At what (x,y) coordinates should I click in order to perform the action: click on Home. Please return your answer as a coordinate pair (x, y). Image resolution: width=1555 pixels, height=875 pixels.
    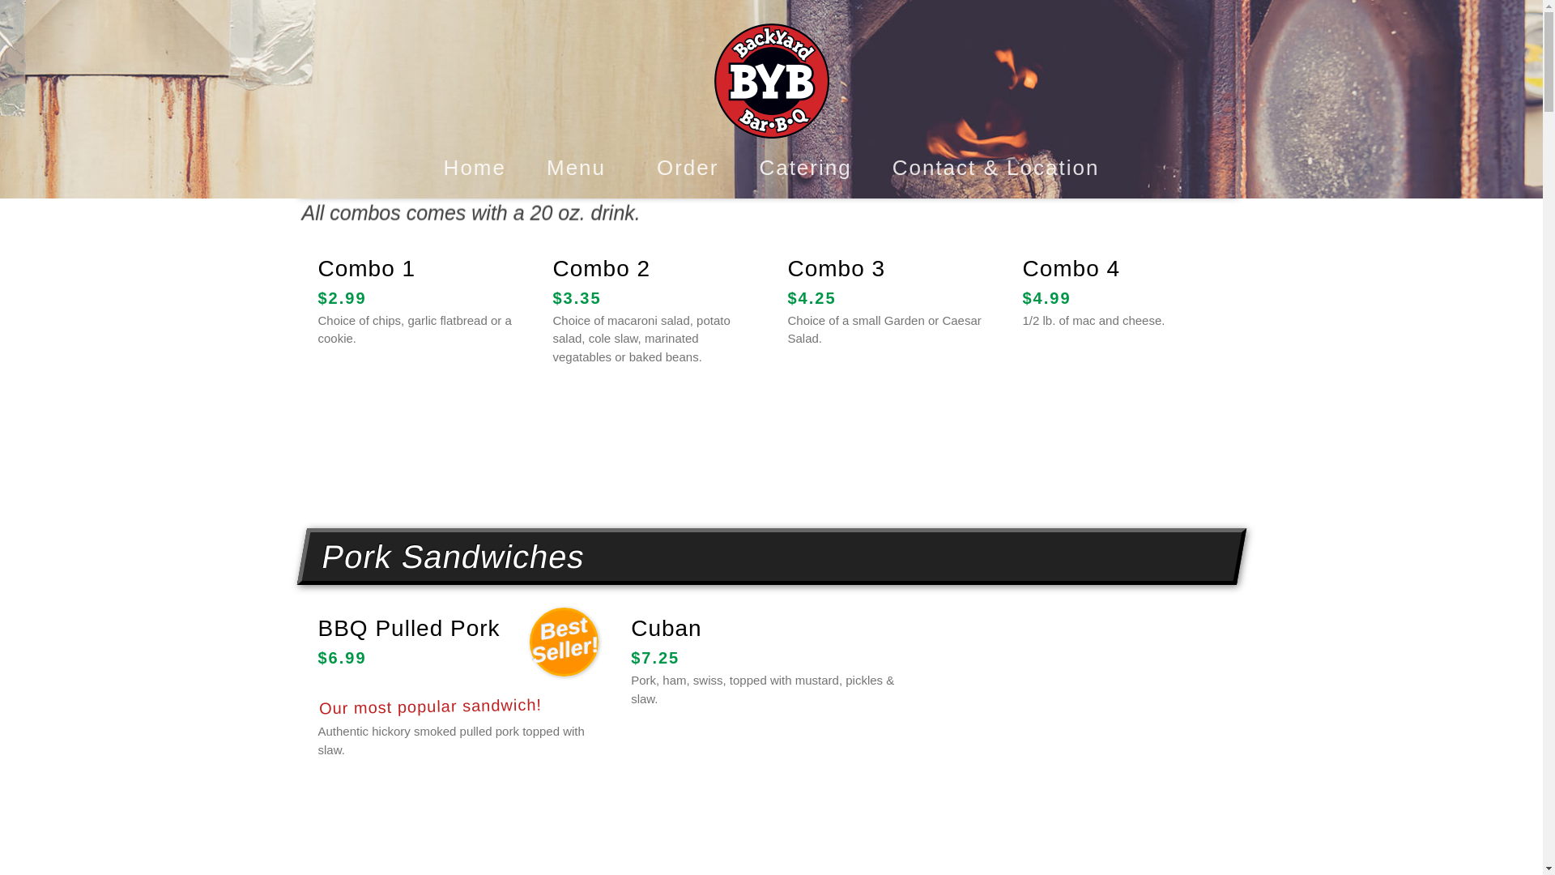
    Looking at the image, I should click on (475, 168).